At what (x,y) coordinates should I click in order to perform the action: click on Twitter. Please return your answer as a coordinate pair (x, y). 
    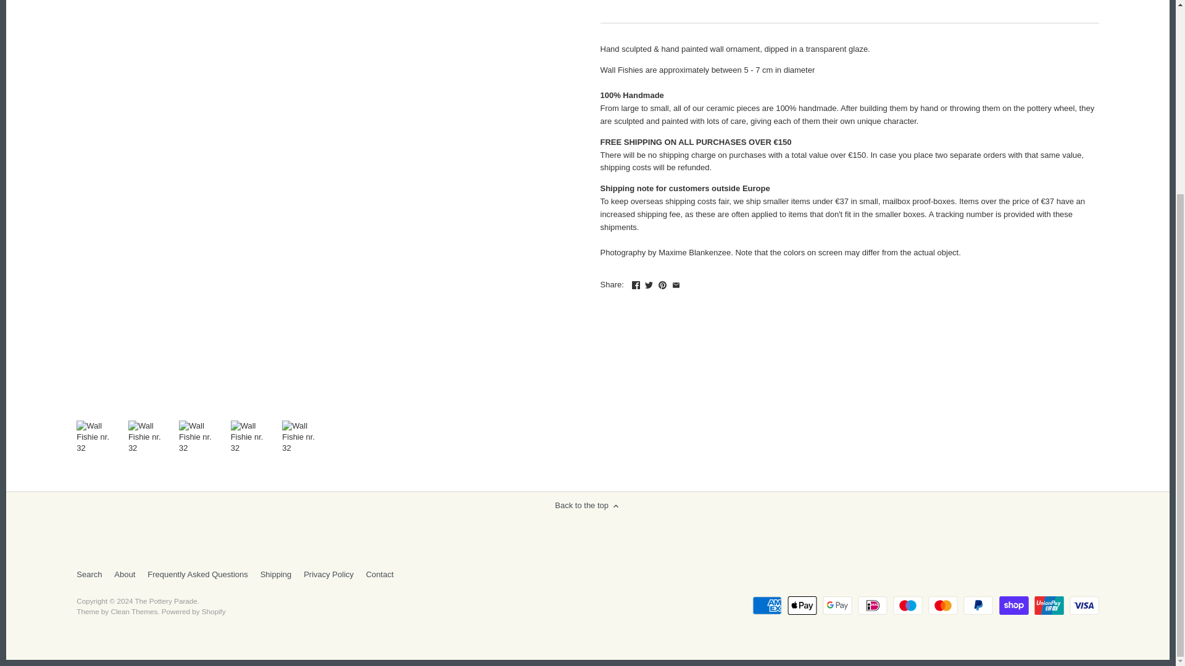
    Looking at the image, I should click on (648, 285).